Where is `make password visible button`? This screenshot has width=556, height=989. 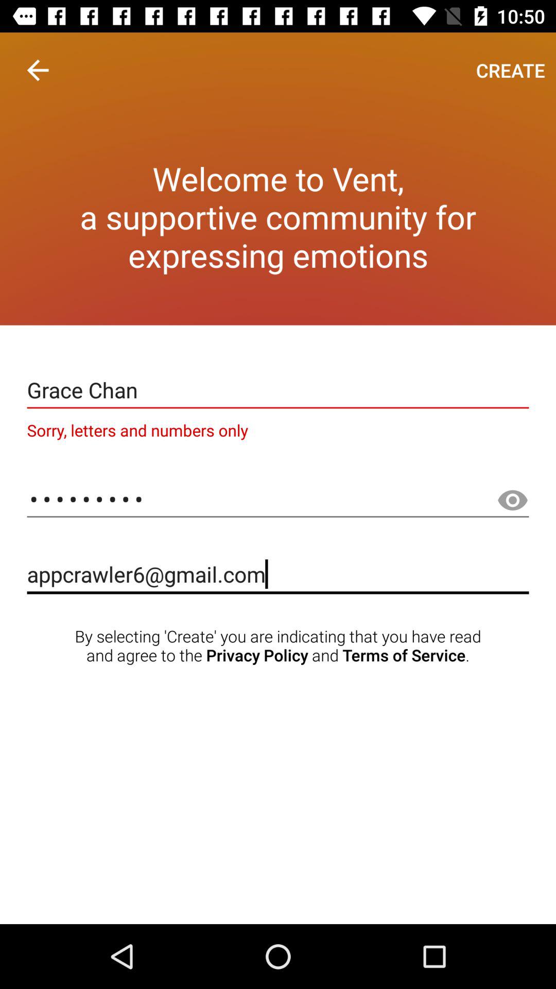
make password visible button is located at coordinates (513, 501).